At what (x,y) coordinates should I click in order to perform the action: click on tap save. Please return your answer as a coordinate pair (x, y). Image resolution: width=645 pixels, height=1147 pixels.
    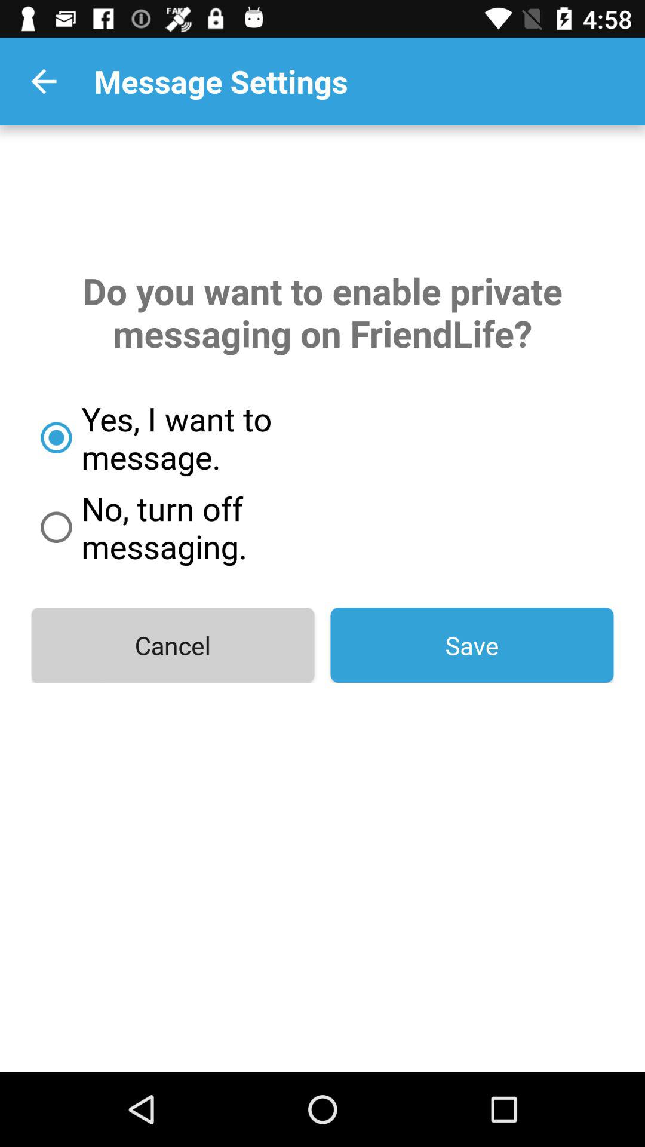
    Looking at the image, I should click on (472, 645).